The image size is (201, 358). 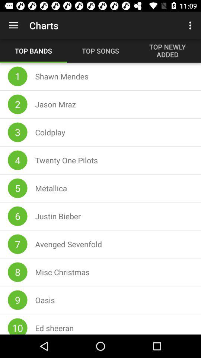 I want to click on turn off item to the left of the misc christmas item, so click(x=17, y=272).